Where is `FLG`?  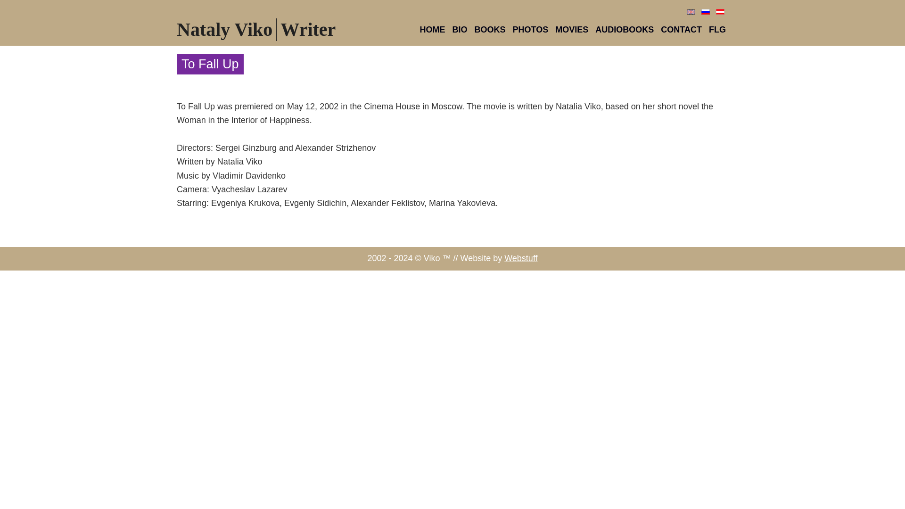 FLG is located at coordinates (717, 30).